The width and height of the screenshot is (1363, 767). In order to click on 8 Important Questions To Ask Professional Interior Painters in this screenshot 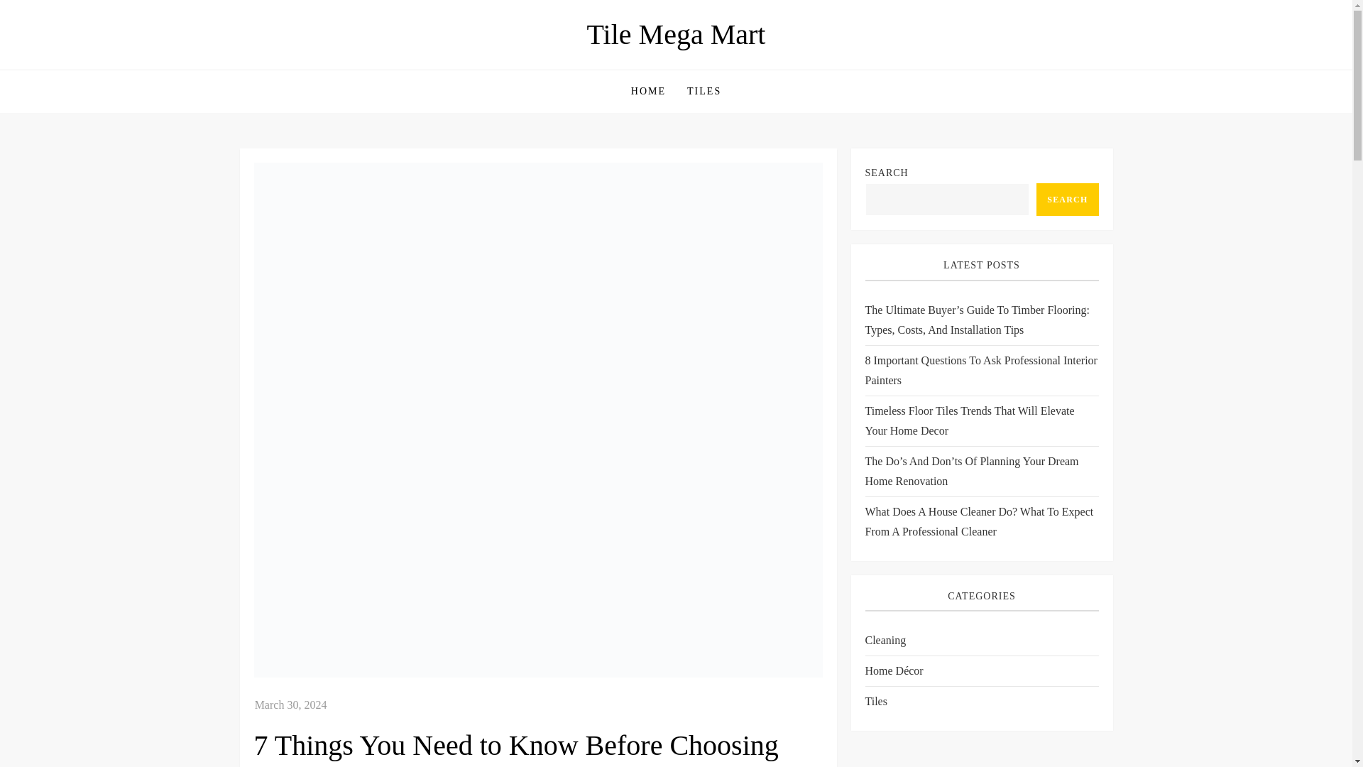, I will do `click(981, 370)`.